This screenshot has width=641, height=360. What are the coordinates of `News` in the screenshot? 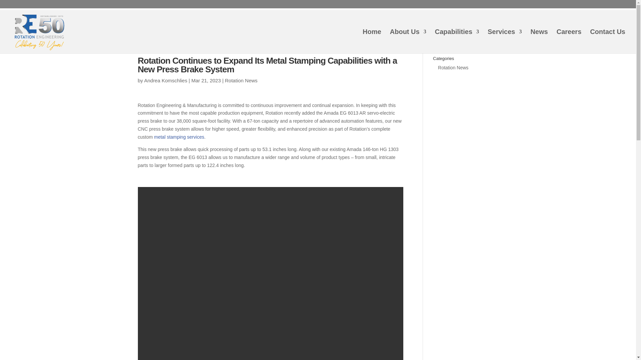 It's located at (539, 41).